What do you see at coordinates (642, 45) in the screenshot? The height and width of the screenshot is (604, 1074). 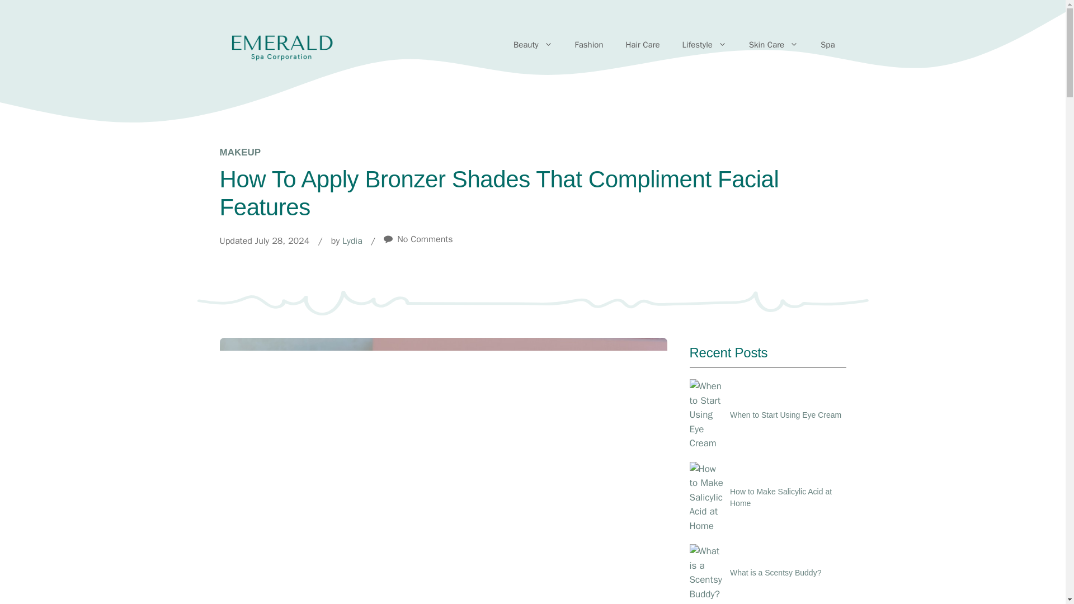 I see `Hair Care` at bounding box center [642, 45].